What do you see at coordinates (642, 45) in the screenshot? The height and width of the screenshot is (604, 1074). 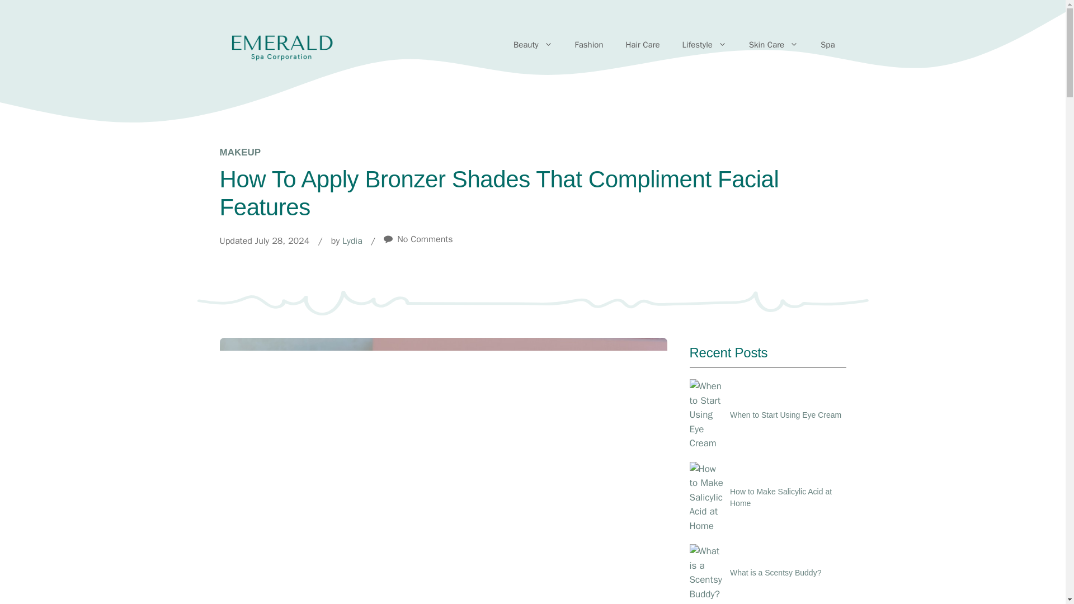 I see `Hair Care` at bounding box center [642, 45].